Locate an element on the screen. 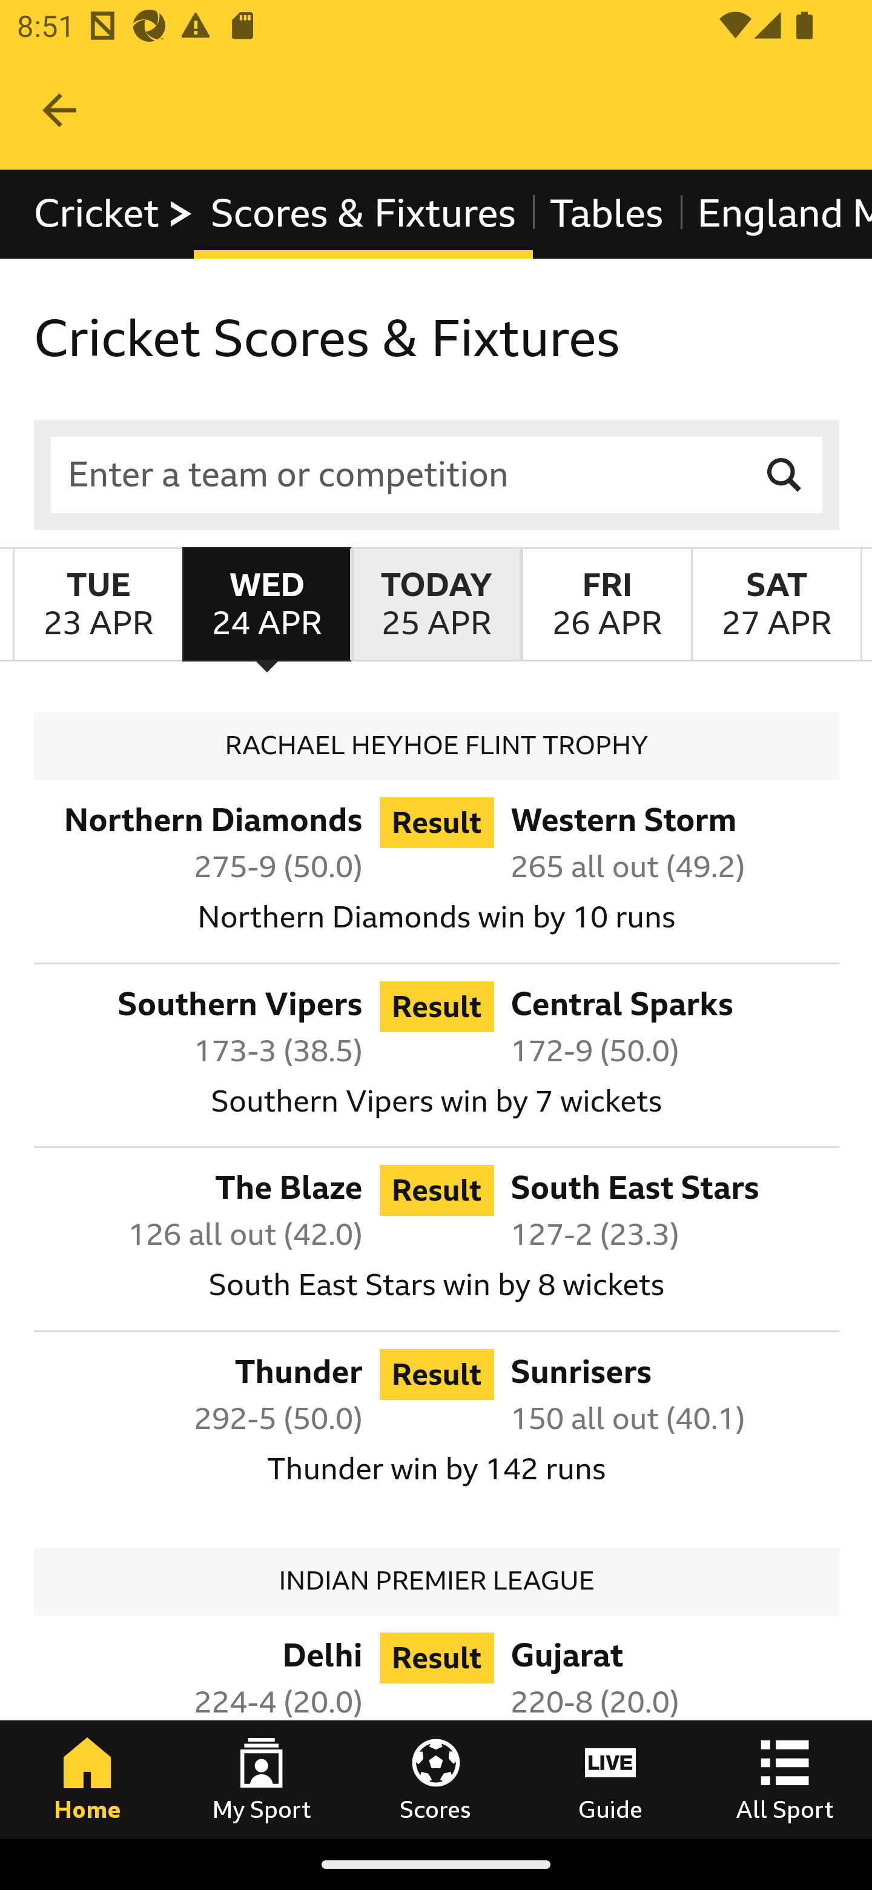 Image resolution: width=872 pixels, height=1890 pixels. Scores & Fixtures is located at coordinates (363, 214).